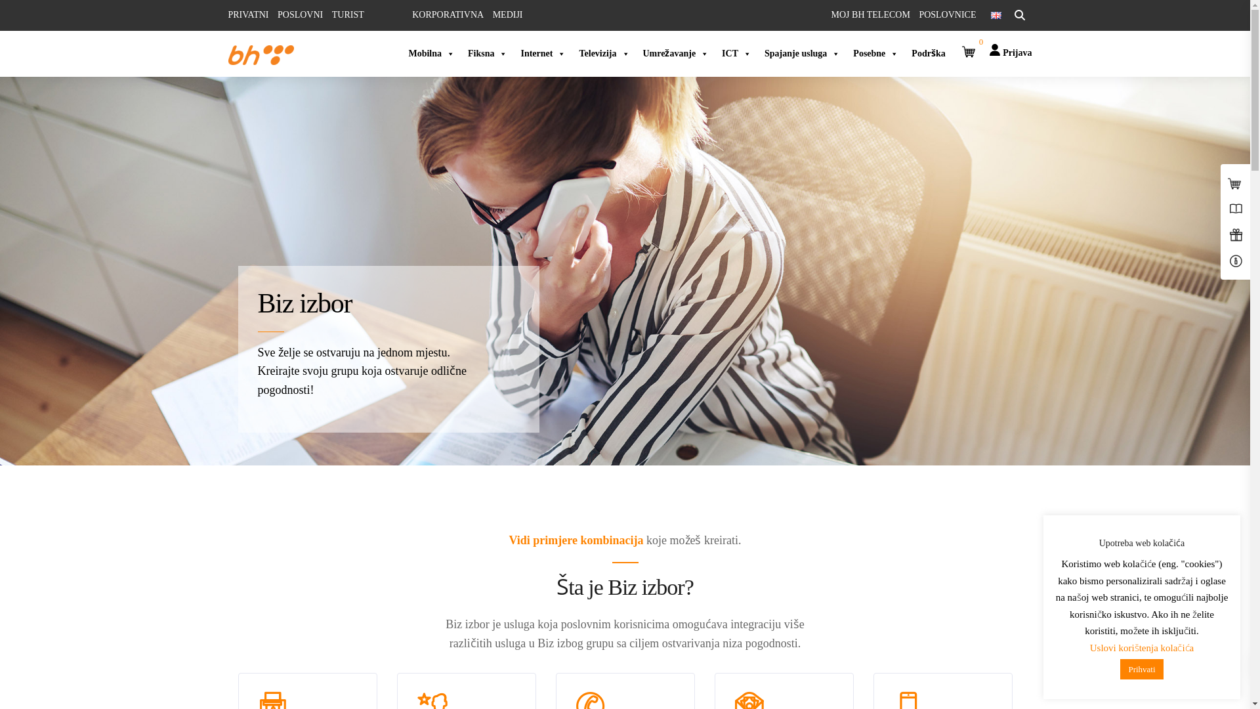 This screenshot has height=709, width=1260. Describe the element at coordinates (348, 14) in the screenshot. I see `TURIST` at that location.